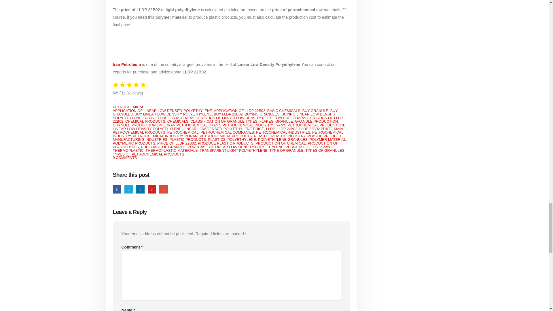  I want to click on BUY LLDP 22B02, so click(228, 114).